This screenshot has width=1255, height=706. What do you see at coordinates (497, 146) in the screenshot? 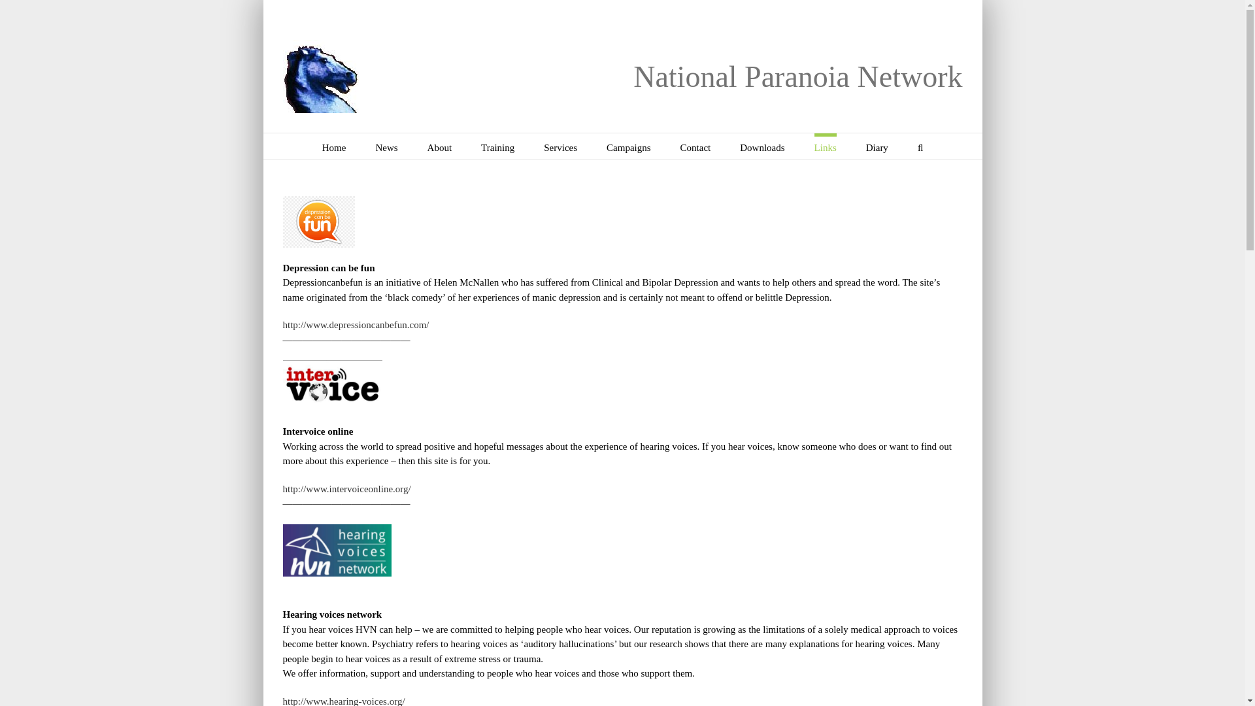
I see `Training` at bounding box center [497, 146].